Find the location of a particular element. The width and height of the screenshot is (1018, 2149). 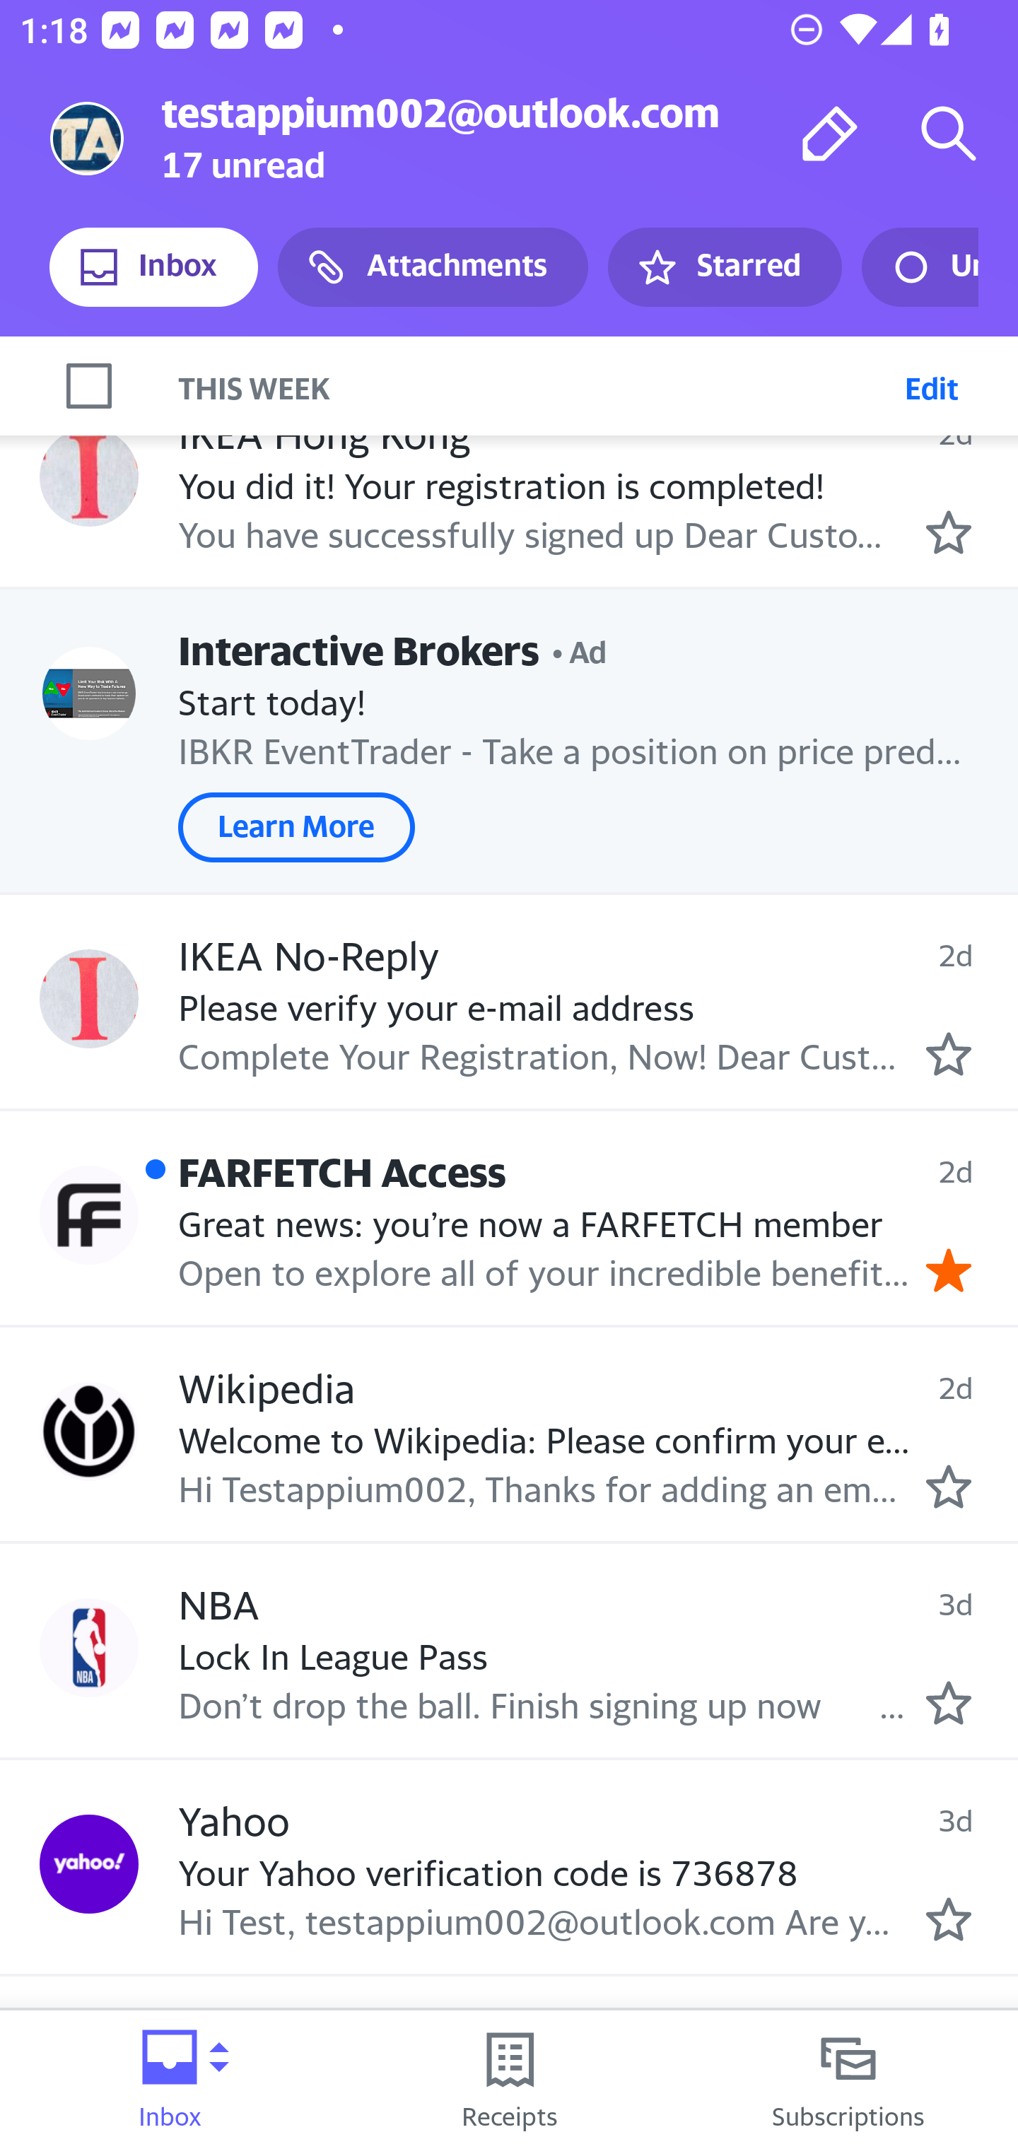

Remove star. is located at coordinates (949, 1271).